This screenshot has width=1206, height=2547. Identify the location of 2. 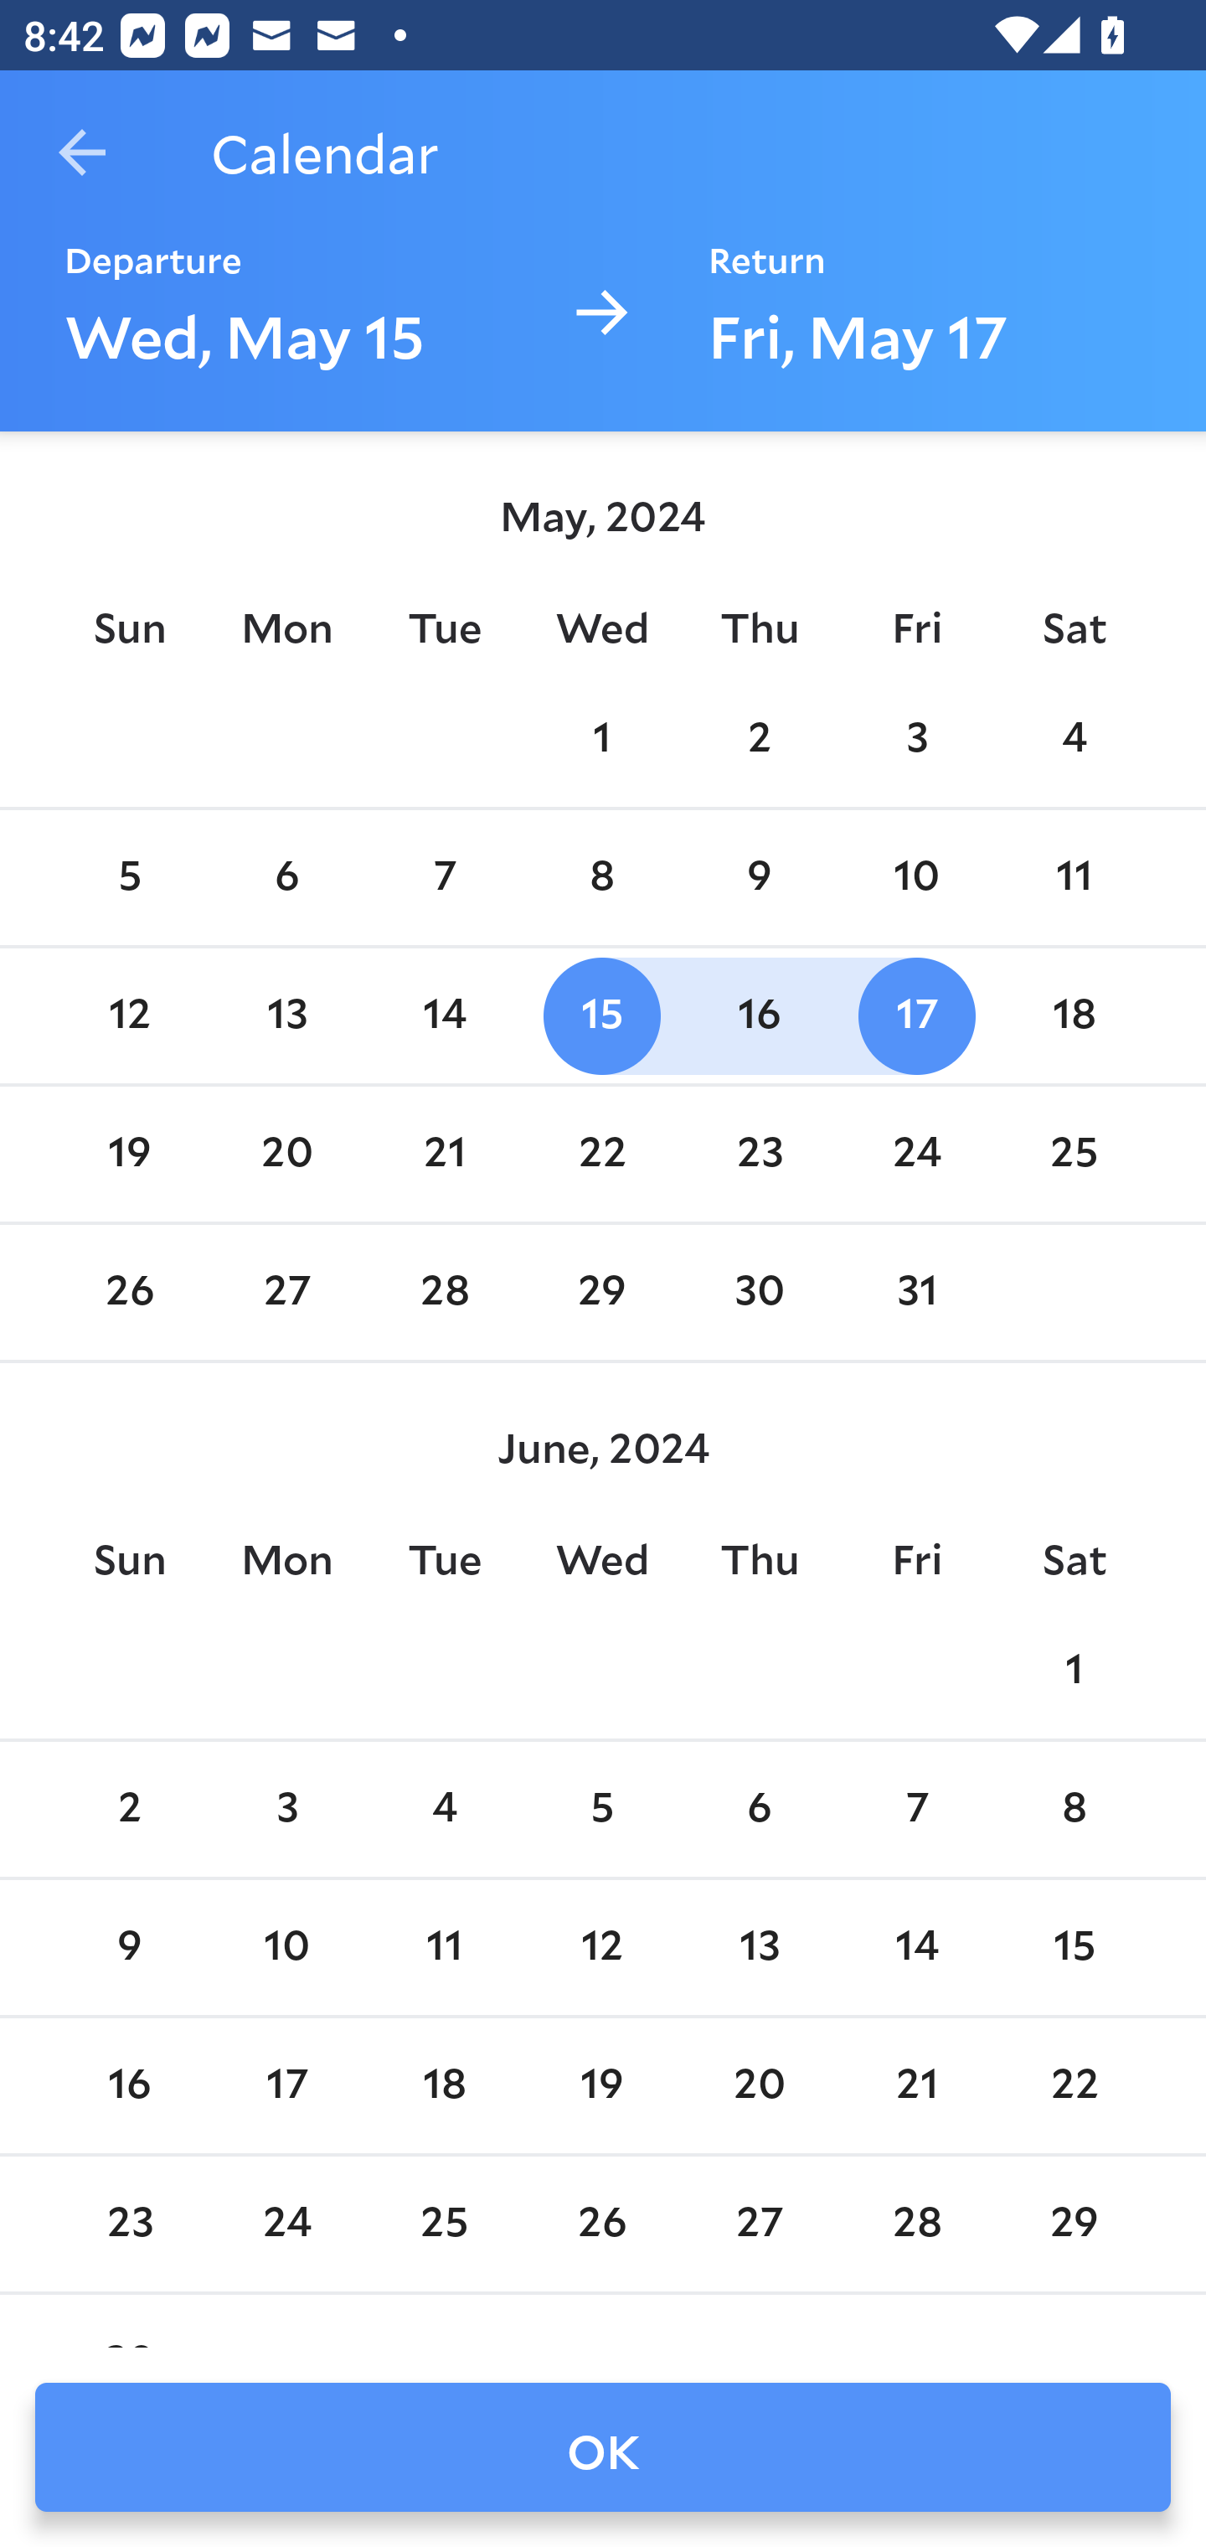
(759, 738).